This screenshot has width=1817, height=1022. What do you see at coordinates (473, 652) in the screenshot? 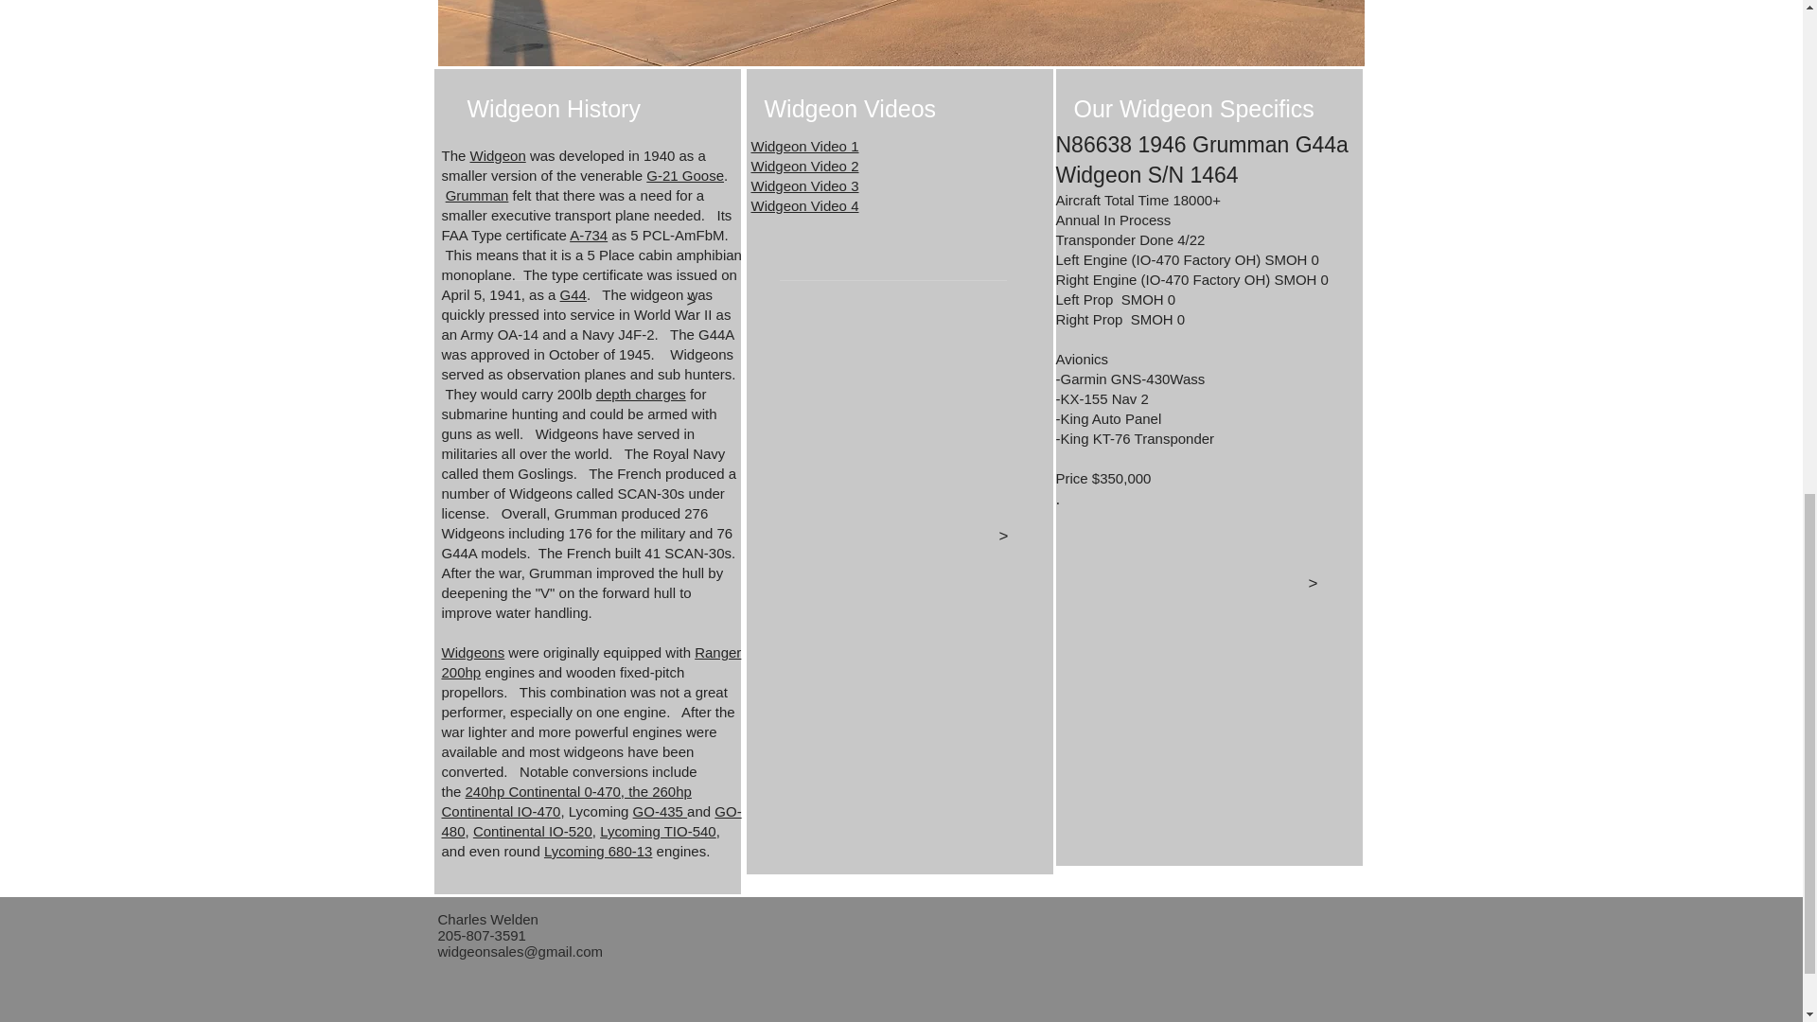
I see `Widgeons` at bounding box center [473, 652].